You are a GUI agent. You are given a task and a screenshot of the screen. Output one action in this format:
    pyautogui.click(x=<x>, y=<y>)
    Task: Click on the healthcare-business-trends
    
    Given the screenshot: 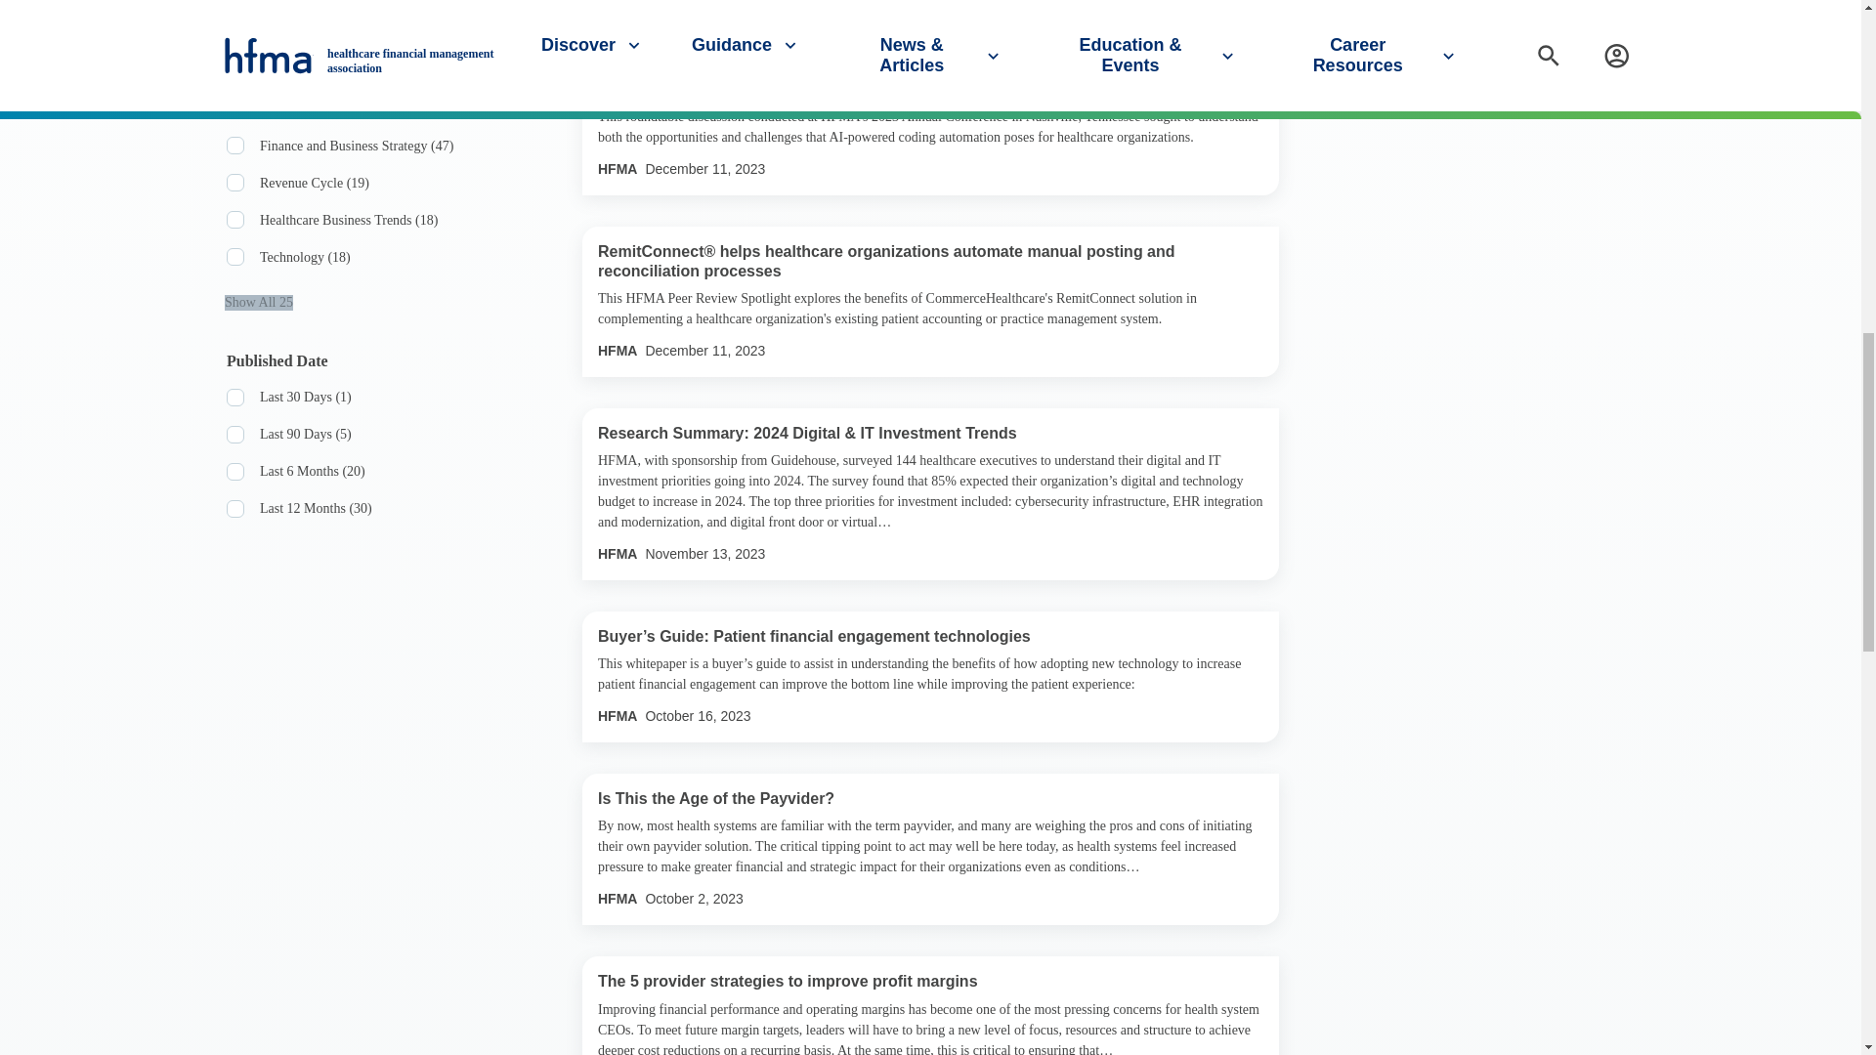 What is the action you would take?
    pyautogui.click(x=234, y=220)
    